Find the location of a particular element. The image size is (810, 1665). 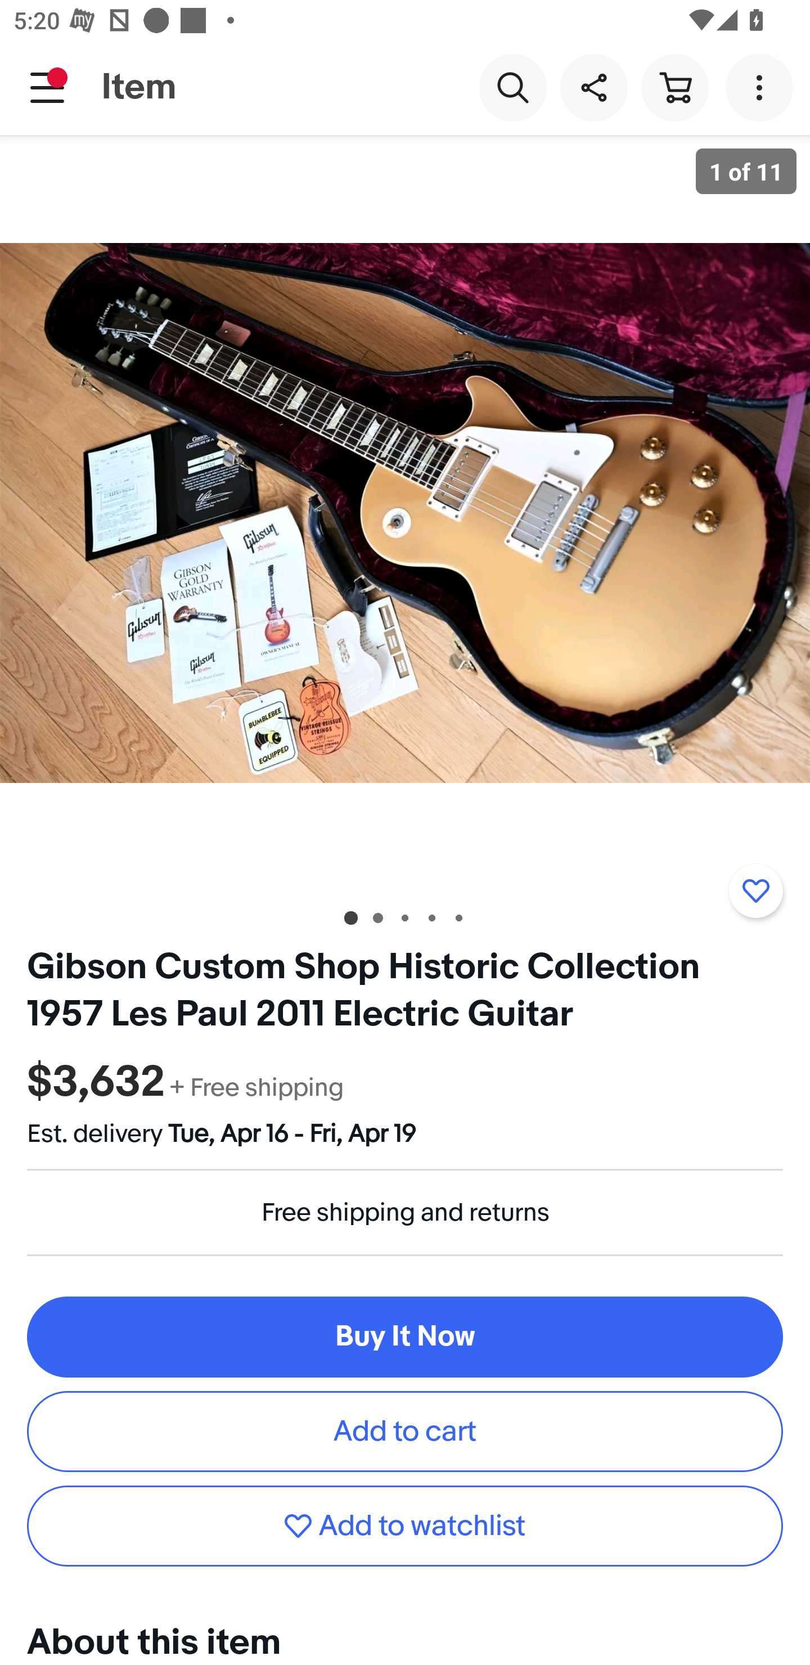

Buy It Now is located at coordinates (405, 1336).